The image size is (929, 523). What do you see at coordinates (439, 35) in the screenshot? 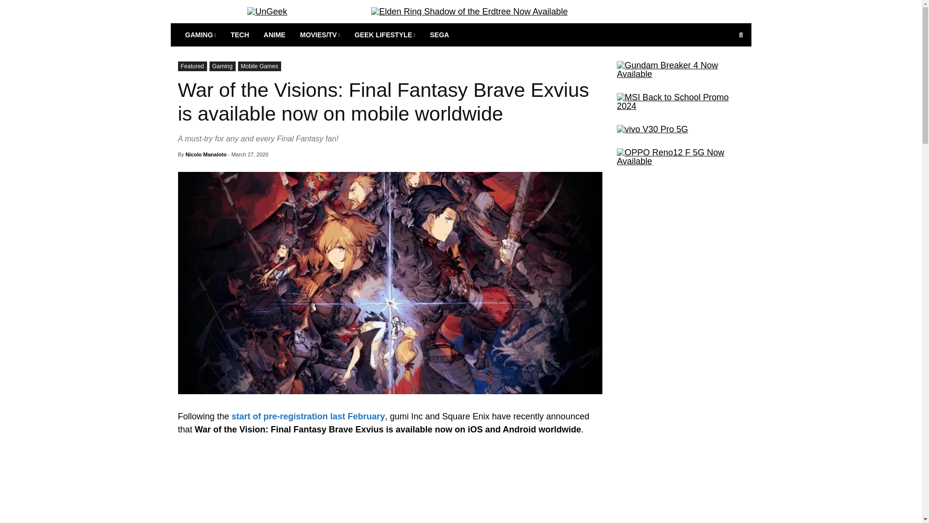
I see `SEGA` at bounding box center [439, 35].